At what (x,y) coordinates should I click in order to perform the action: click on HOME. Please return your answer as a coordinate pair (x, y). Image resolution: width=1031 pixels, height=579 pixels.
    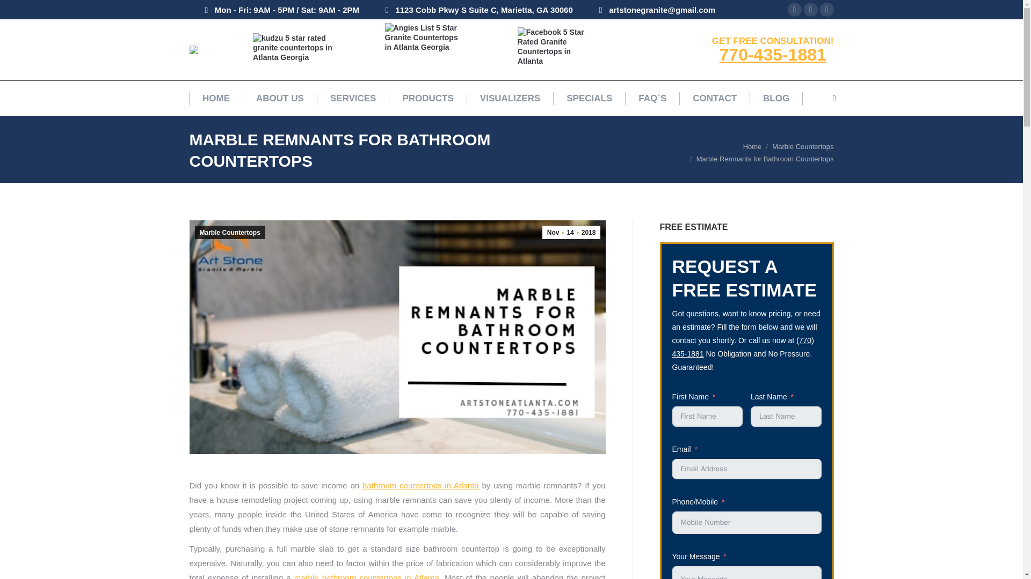
    Looking at the image, I should click on (216, 98).